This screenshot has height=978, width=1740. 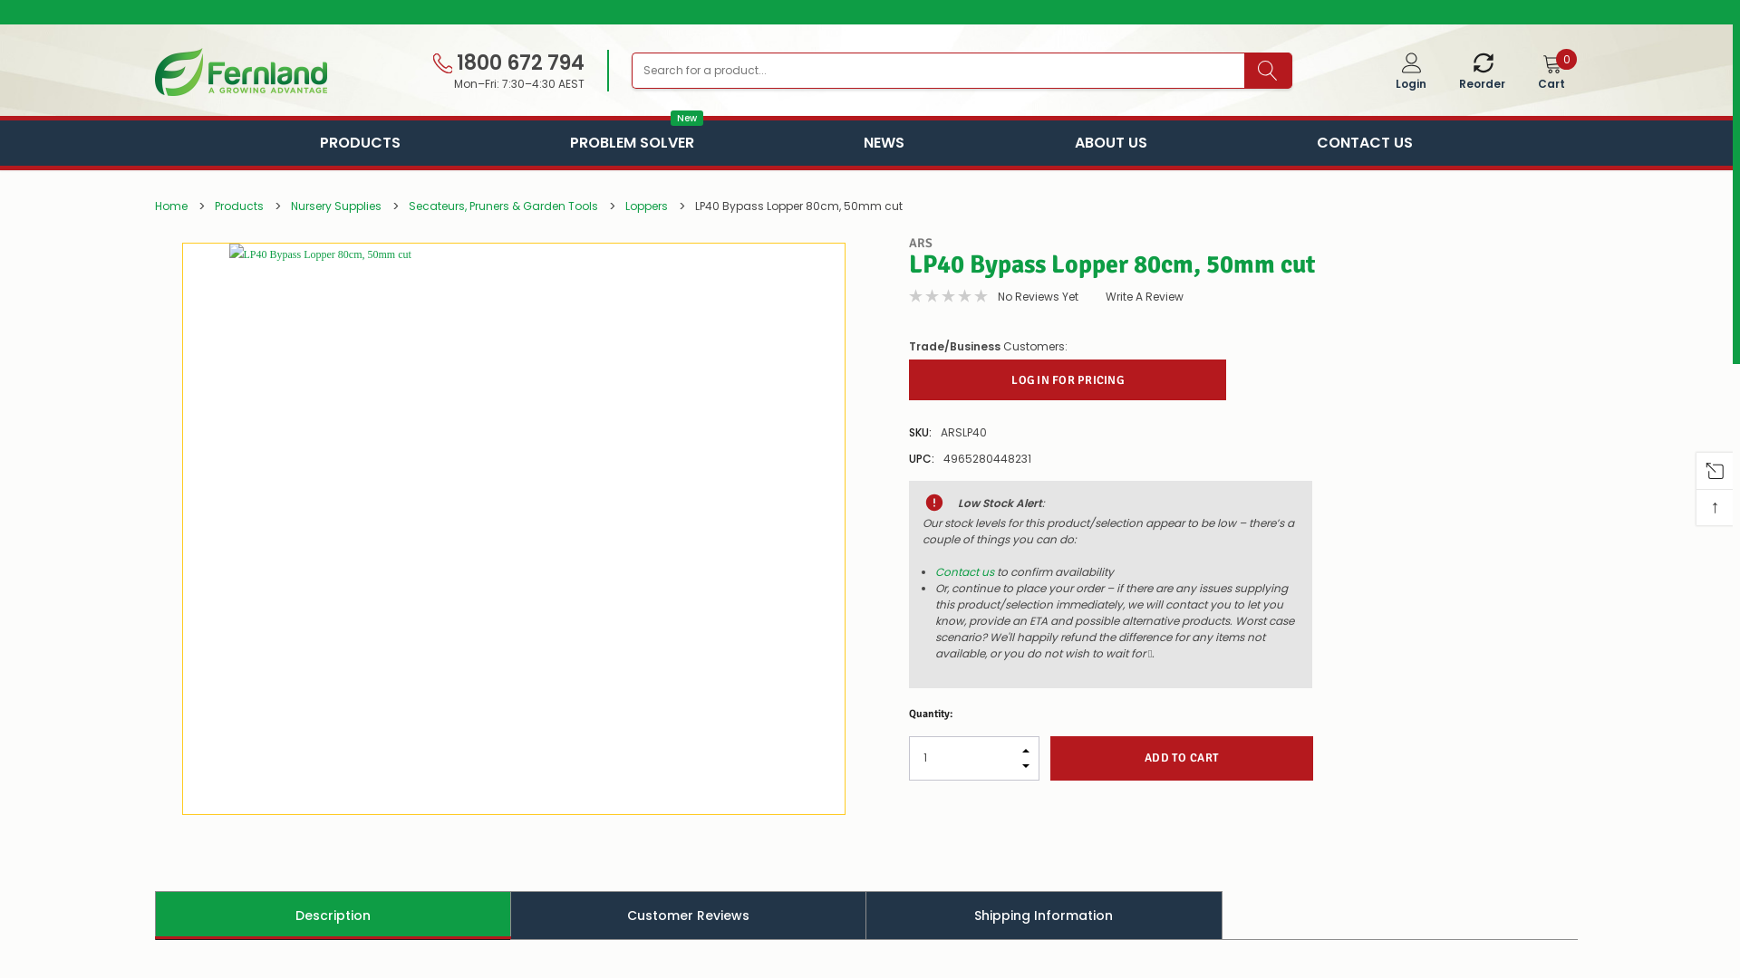 I want to click on PRODUCTS, so click(x=361, y=143).